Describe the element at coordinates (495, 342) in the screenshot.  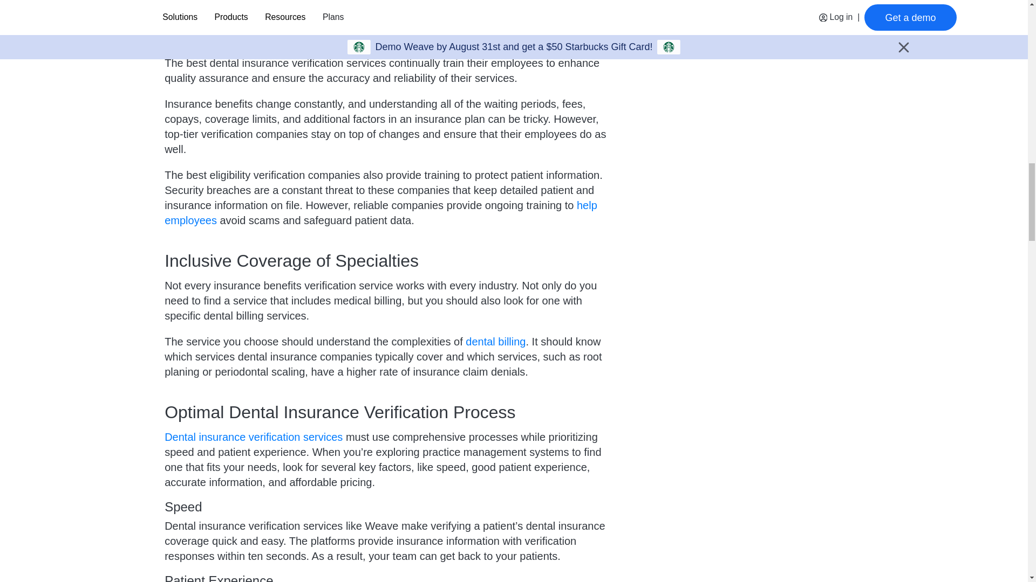
I see `dental billing` at that location.